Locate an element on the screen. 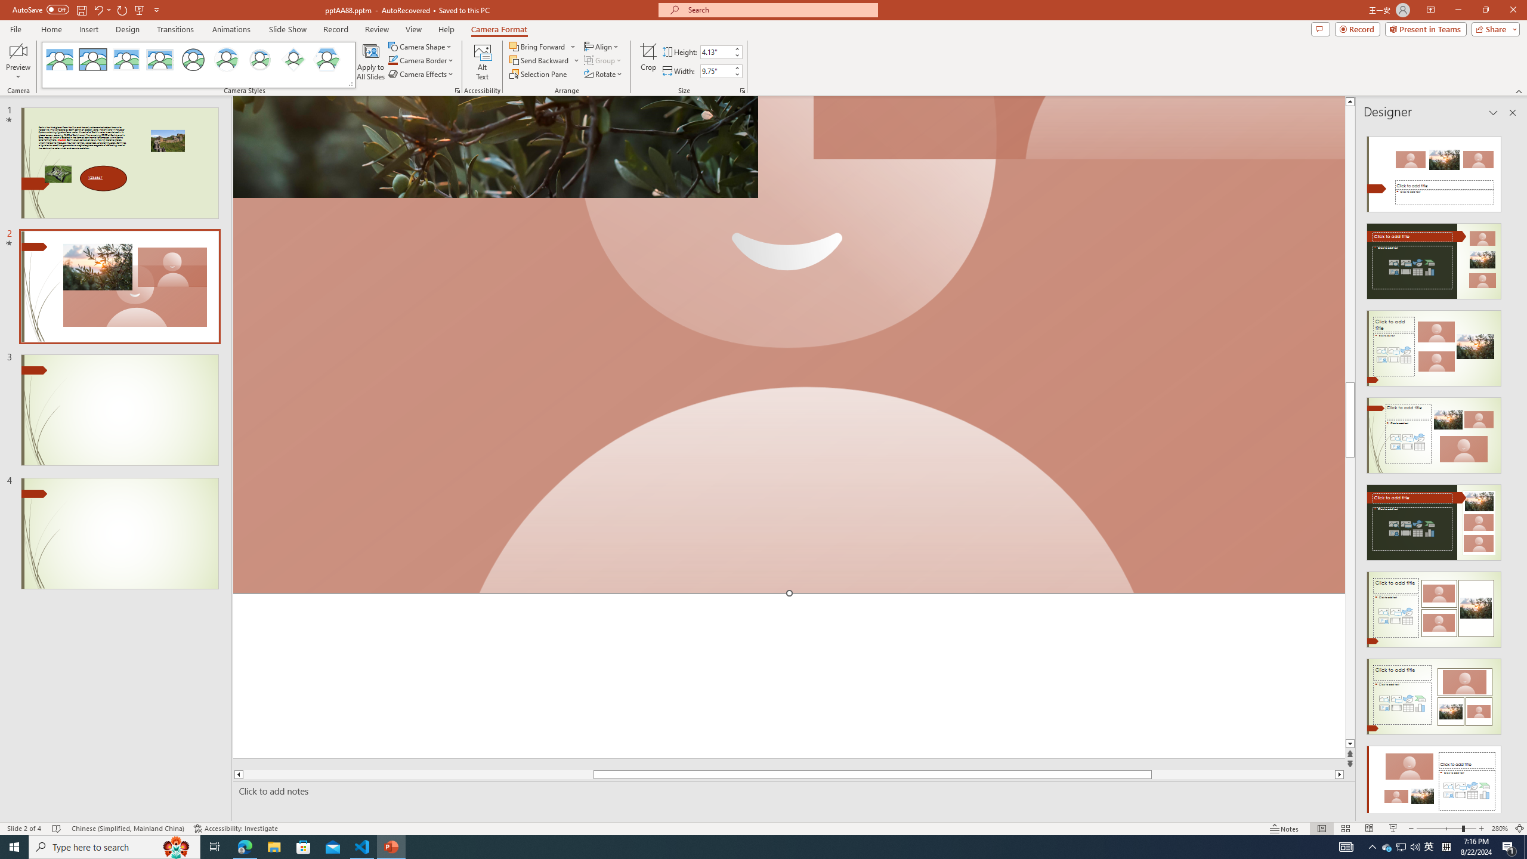 This screenshot has height=859, width=1527. Recommended Design: Design Idea is located at coordinates (1434, 171).